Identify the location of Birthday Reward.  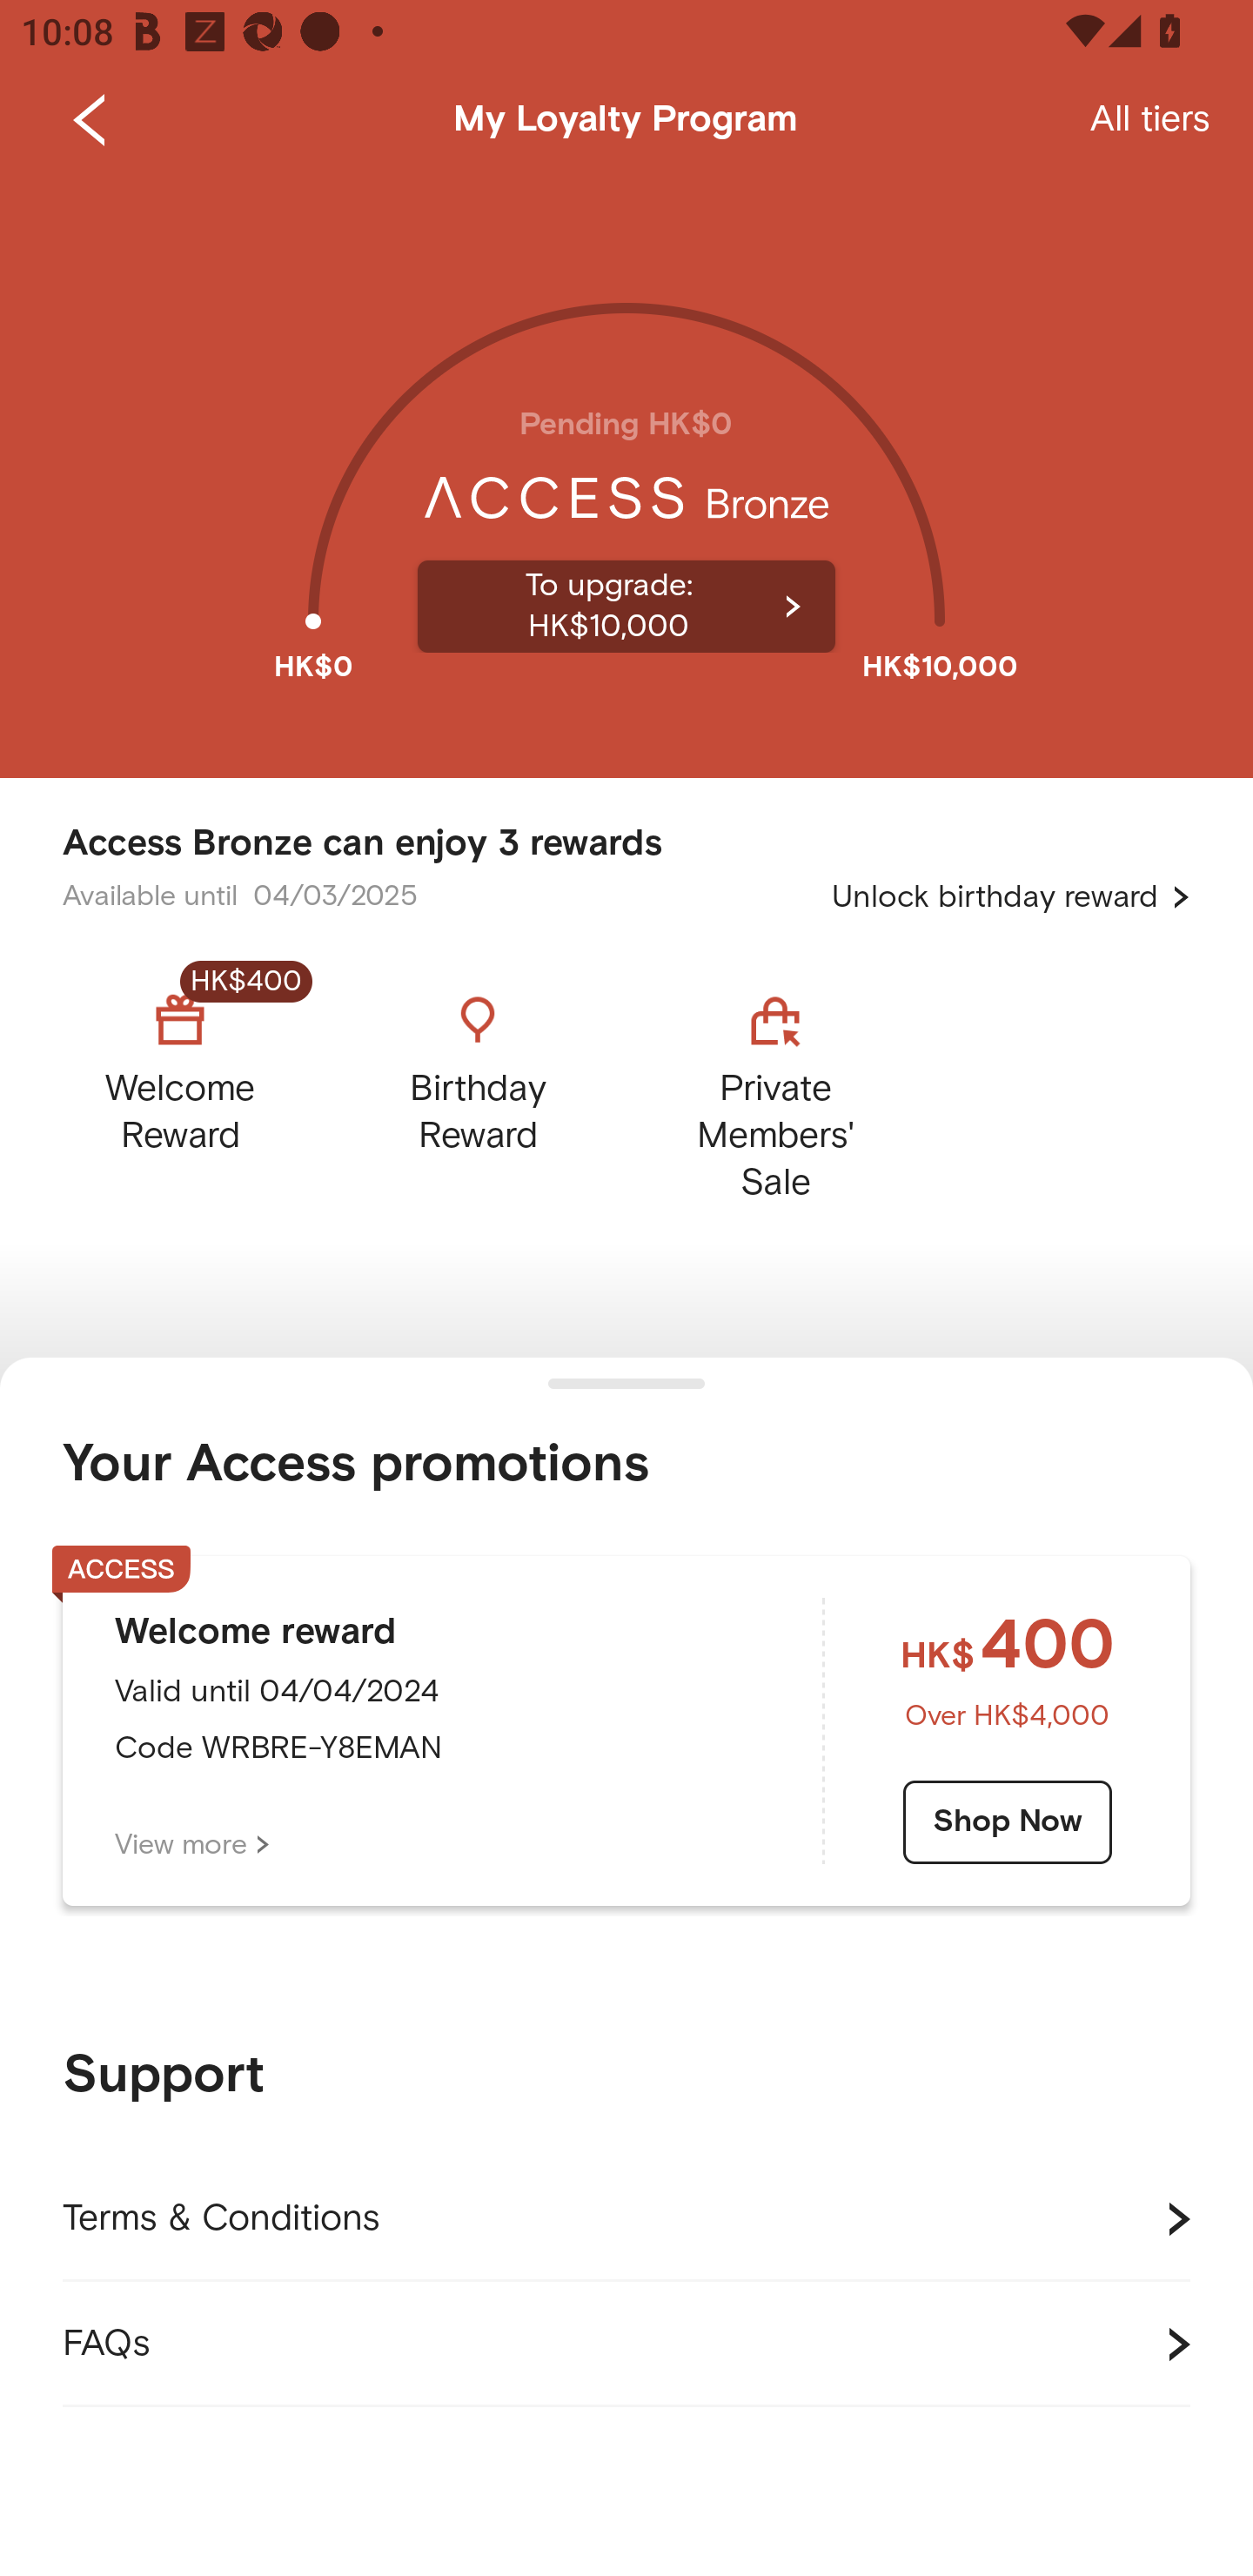
(478, 1090).